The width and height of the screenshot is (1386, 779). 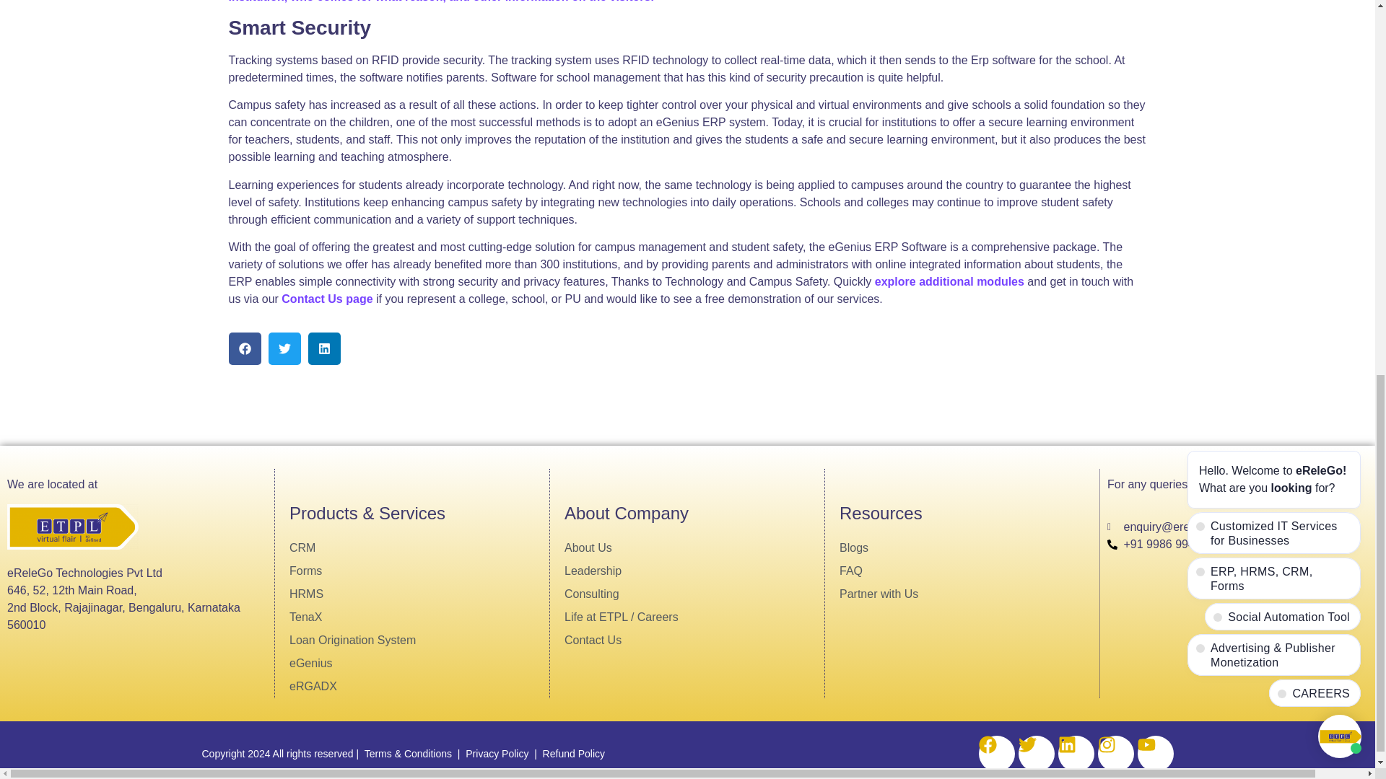 I want to click on Contact Us page, so click(x=328, y=299).